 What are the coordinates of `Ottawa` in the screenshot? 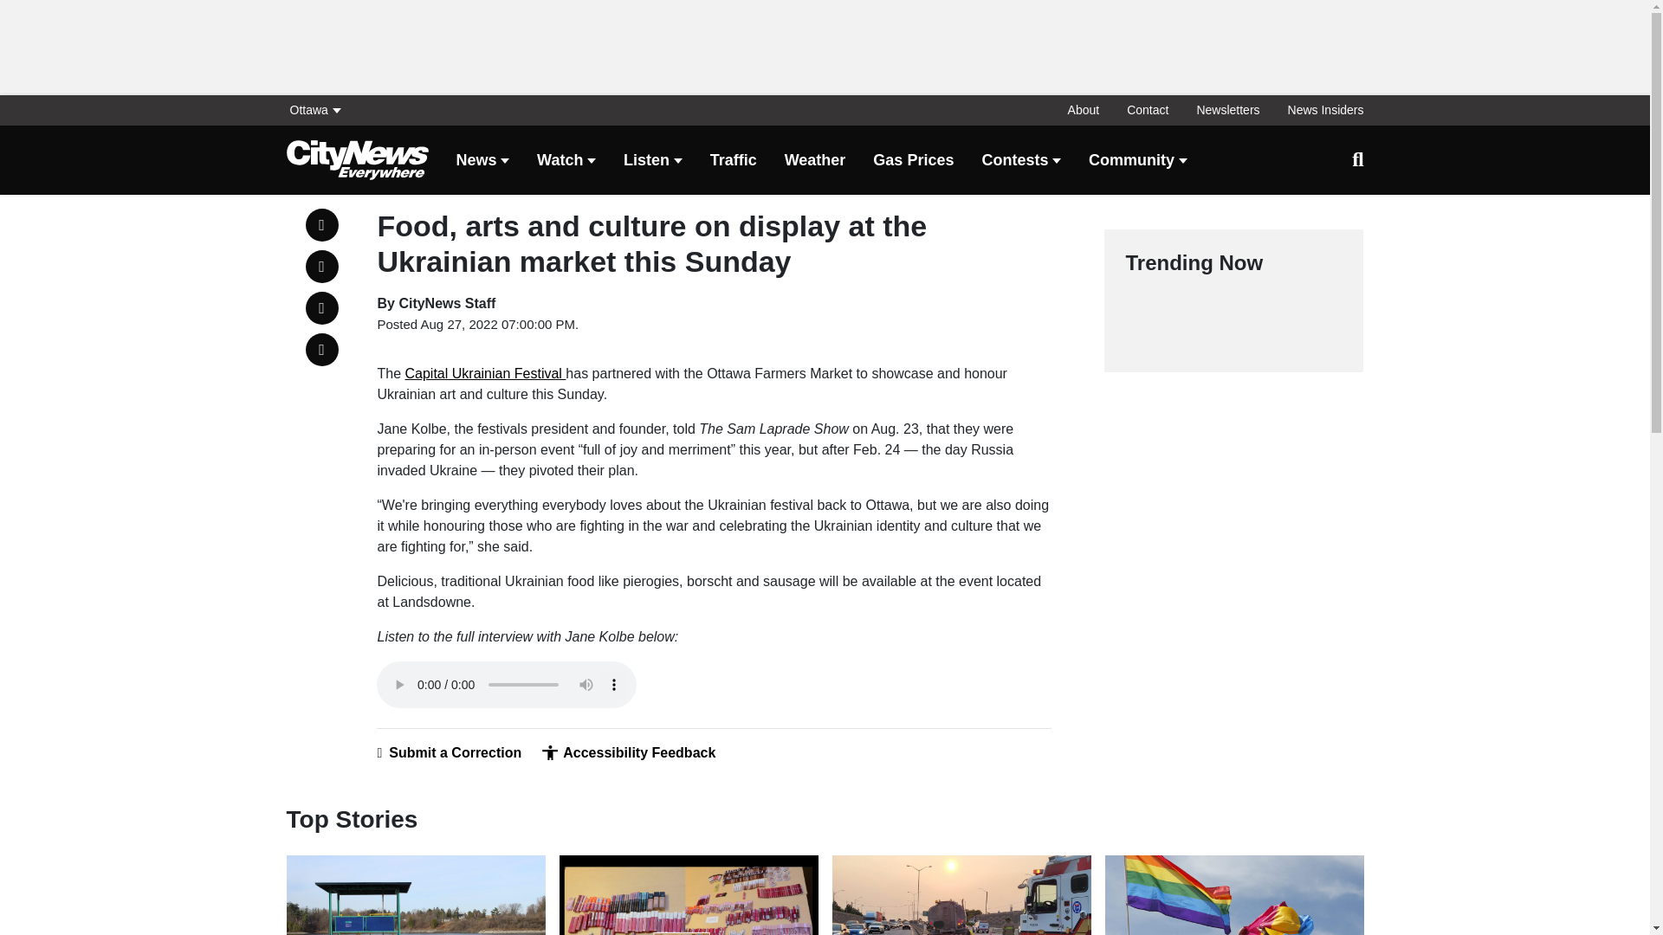 It's located at (319, 110).